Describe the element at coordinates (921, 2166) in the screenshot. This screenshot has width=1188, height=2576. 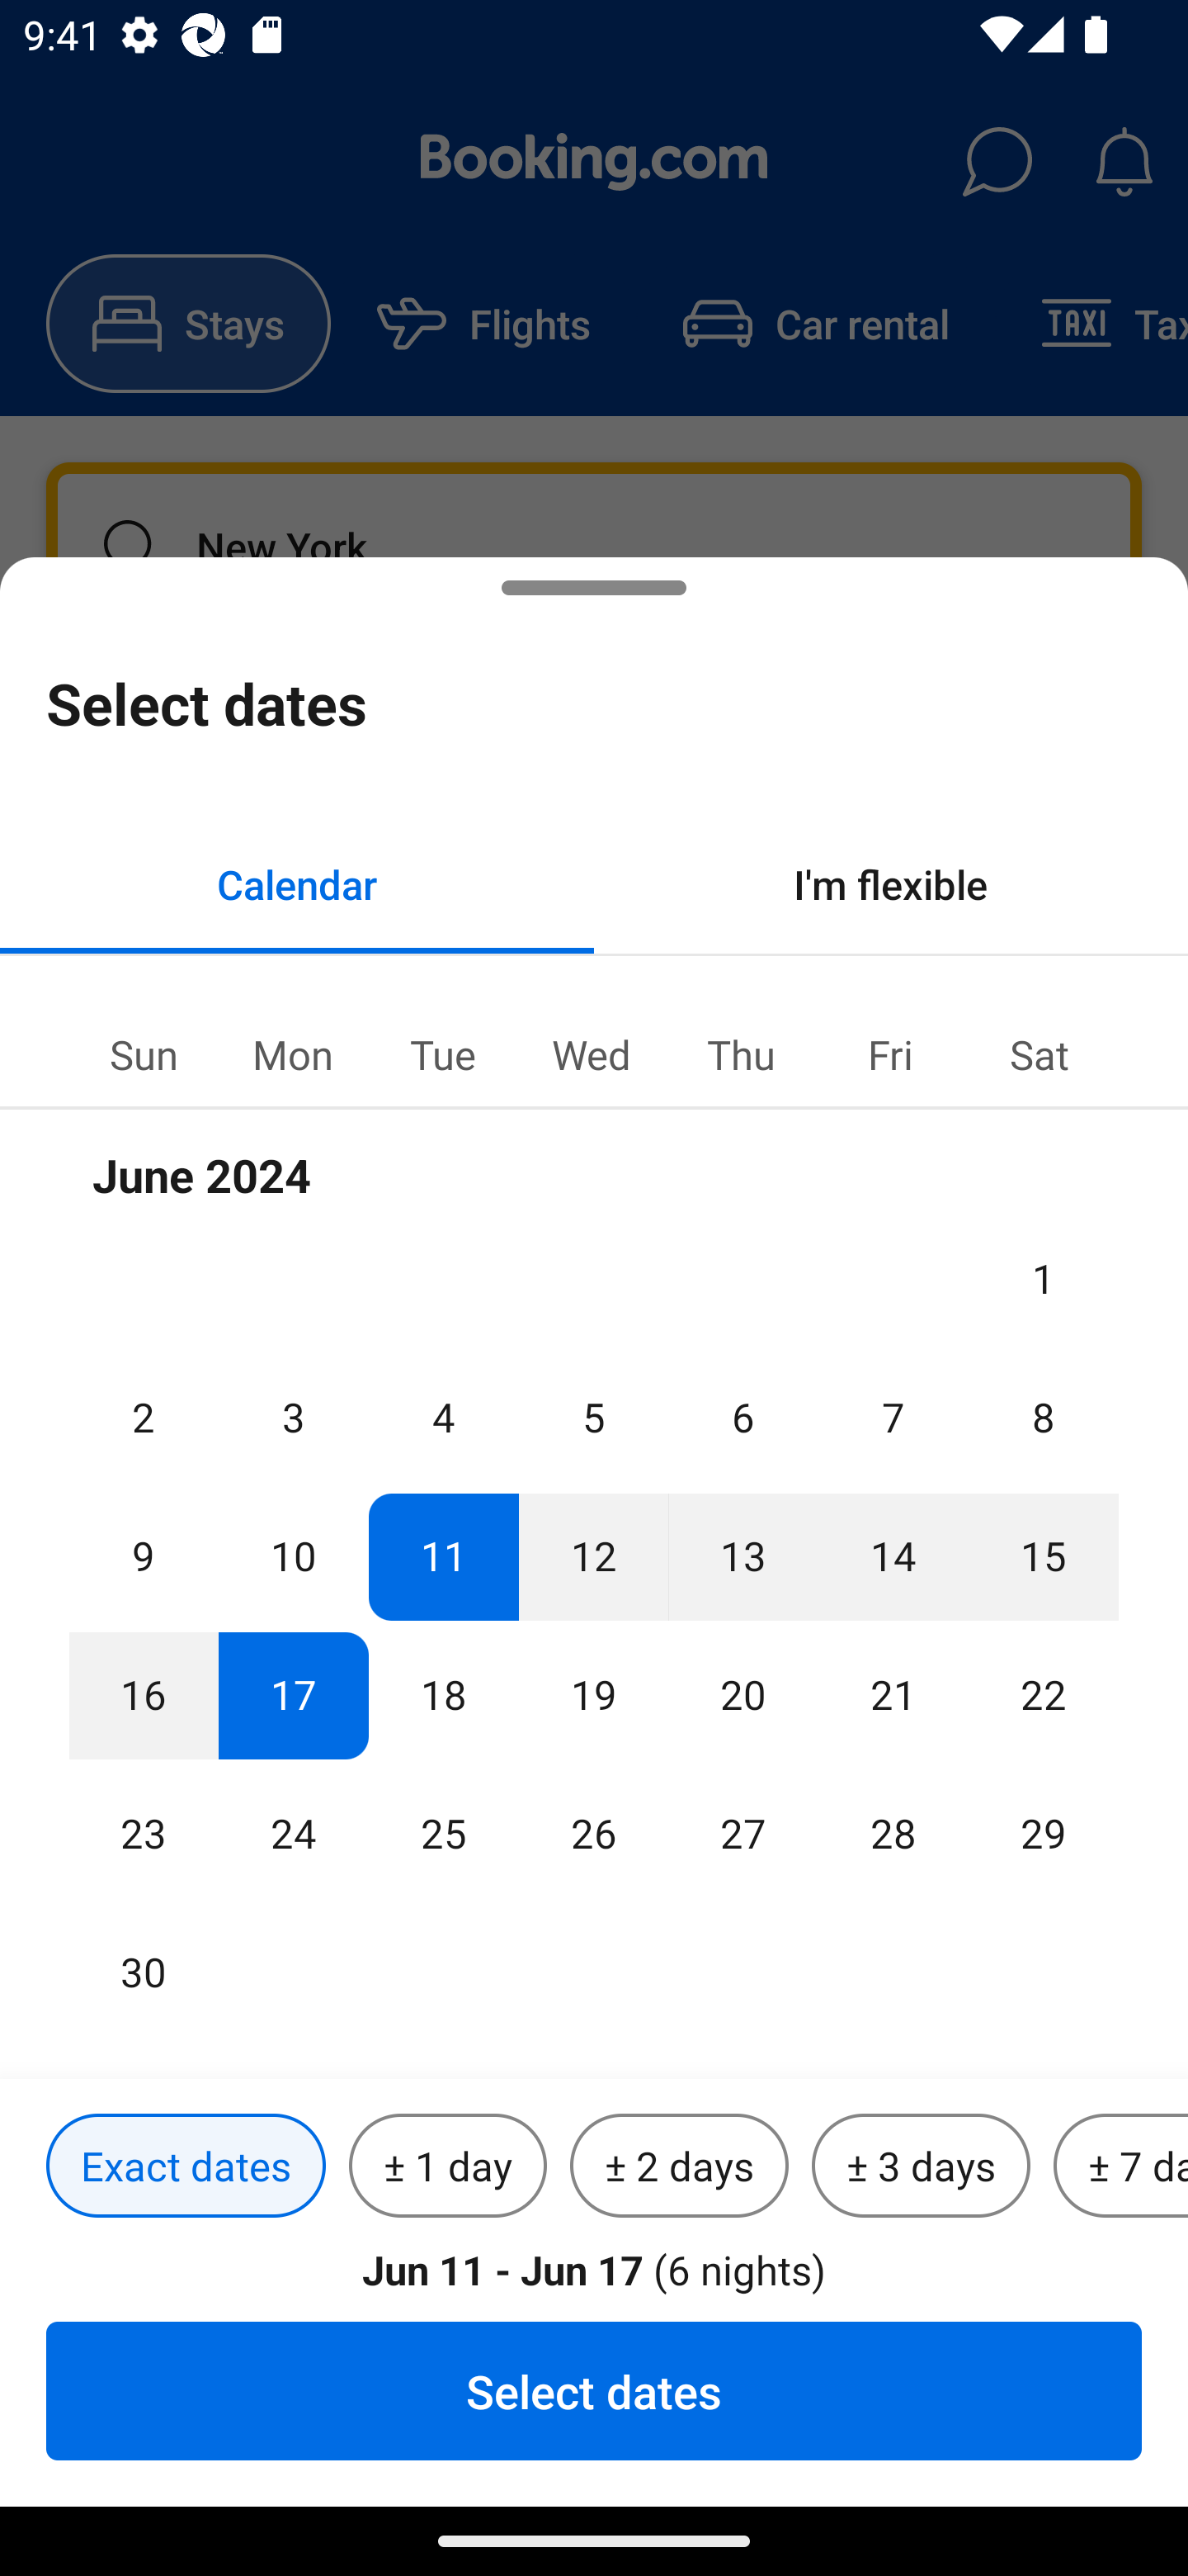
I see `± 3 days` at that location.